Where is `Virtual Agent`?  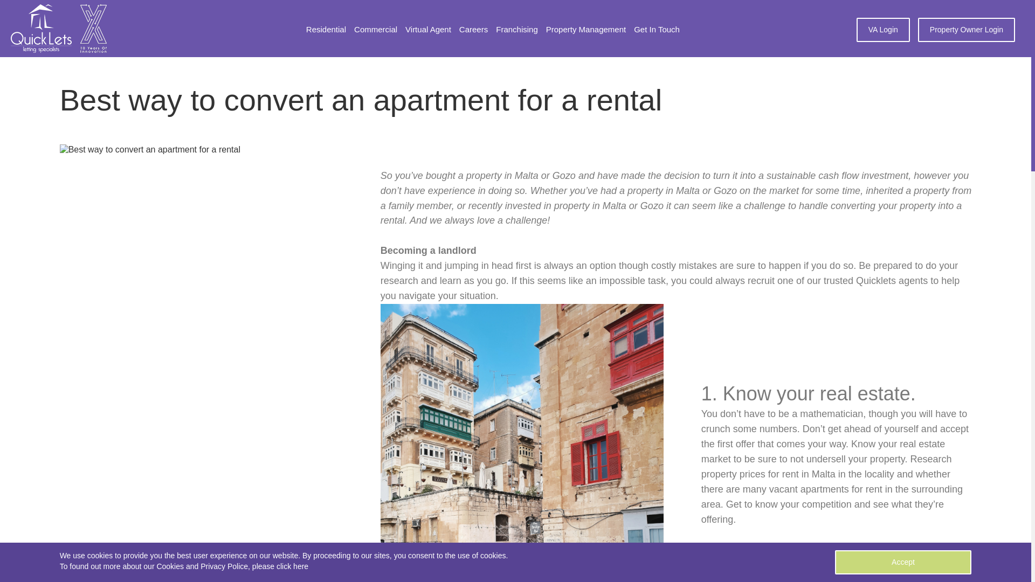
Virtual Agent is located at coordinates (428, 30).